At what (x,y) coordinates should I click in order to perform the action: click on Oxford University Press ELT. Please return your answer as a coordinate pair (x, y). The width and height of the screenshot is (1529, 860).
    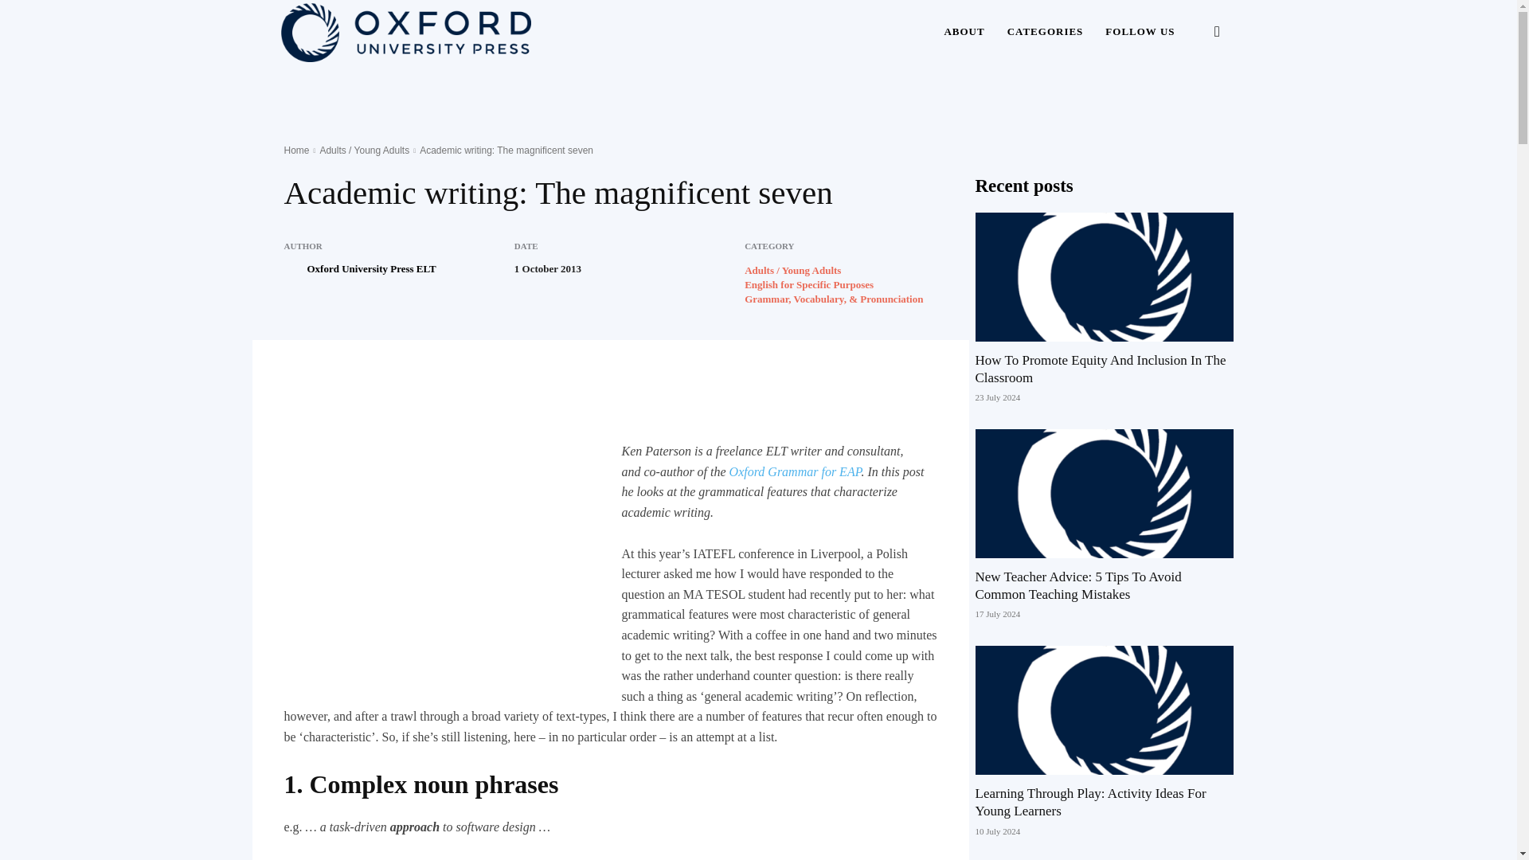
    Looking at the image, I should click on (293, 269).